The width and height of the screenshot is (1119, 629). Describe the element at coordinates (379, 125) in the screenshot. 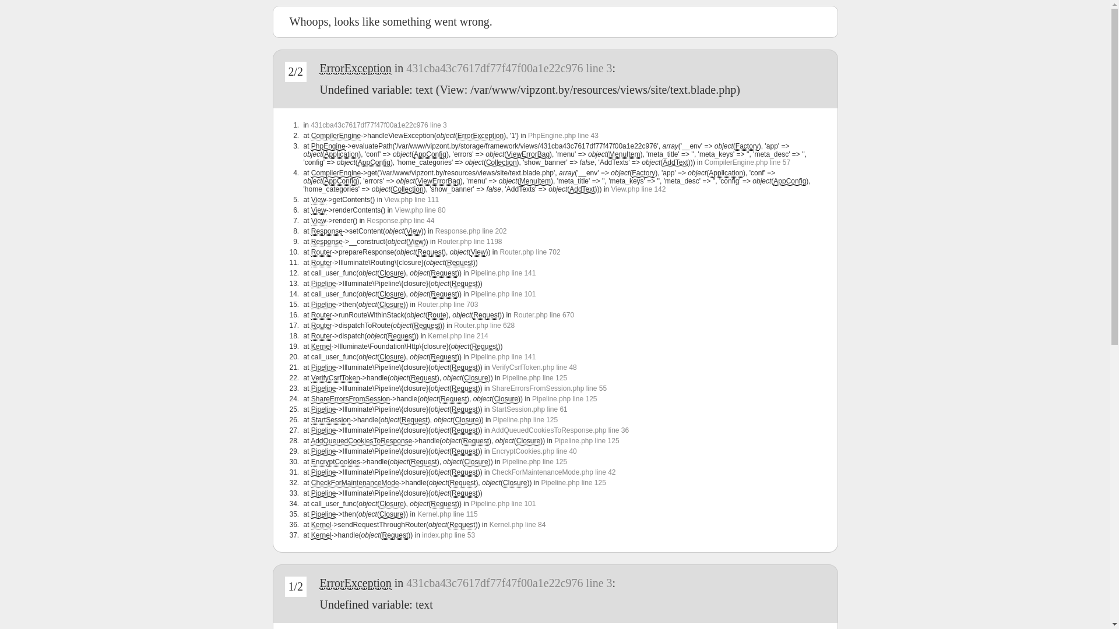

I see `431cba43c7617df77f47f00a1e22c976 line 3` at that location.